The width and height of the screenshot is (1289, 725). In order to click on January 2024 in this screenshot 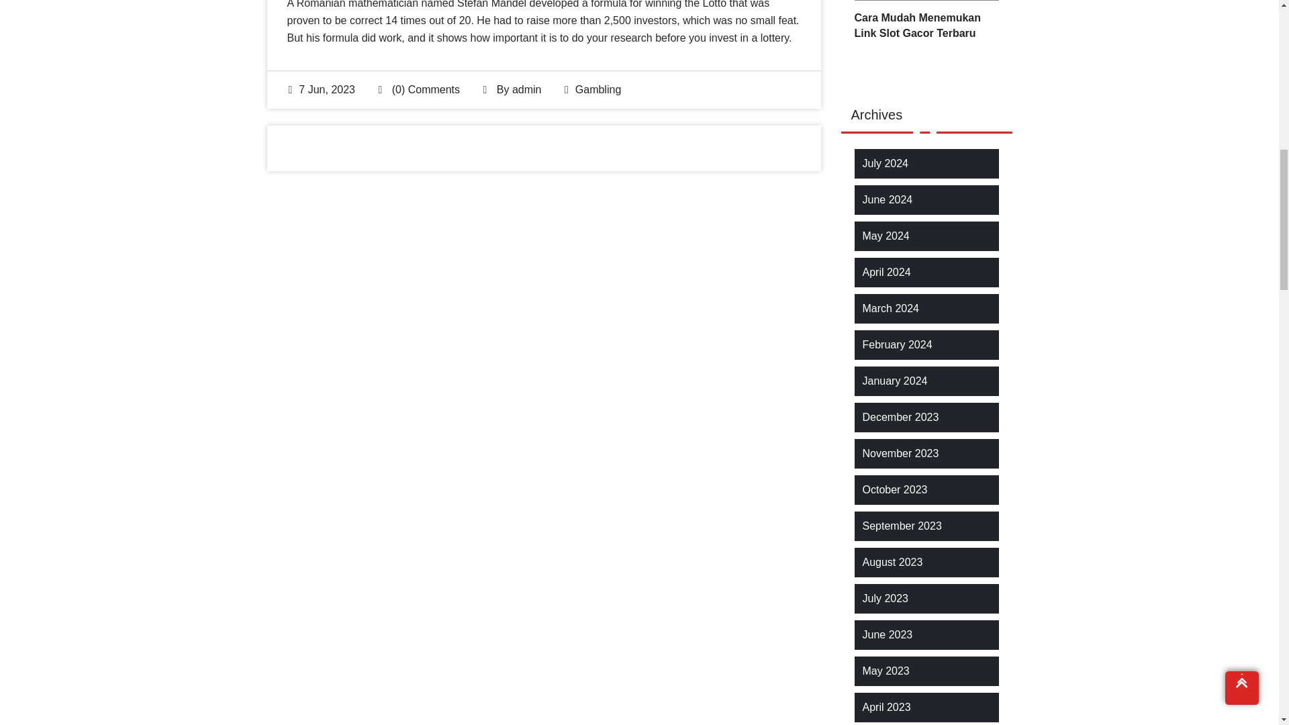, I will do `click(894, 381)`.